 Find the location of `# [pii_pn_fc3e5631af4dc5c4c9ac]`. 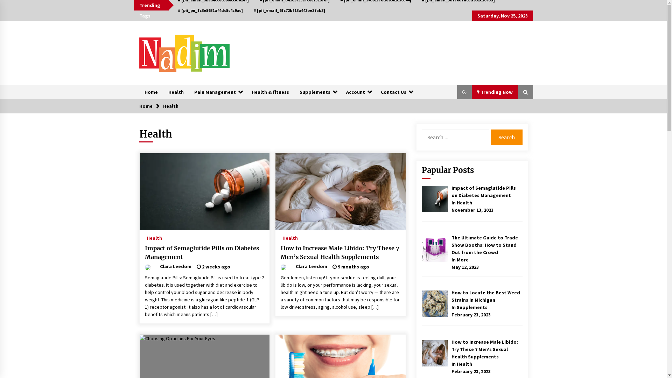

# [pii_pn_fc3e5631af4dc5c4c9ac] is located at coordinates (210, 10).